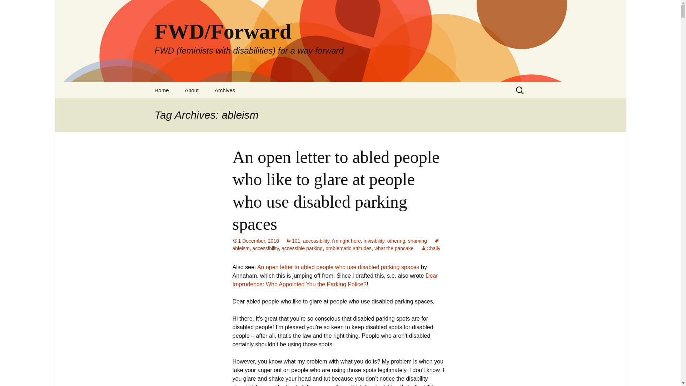 The width and height of the screenshot is (686, 386). What do you see at coordinates (9, 8) in the screenshot?
I see `Search` at bounding box center [9, 8].